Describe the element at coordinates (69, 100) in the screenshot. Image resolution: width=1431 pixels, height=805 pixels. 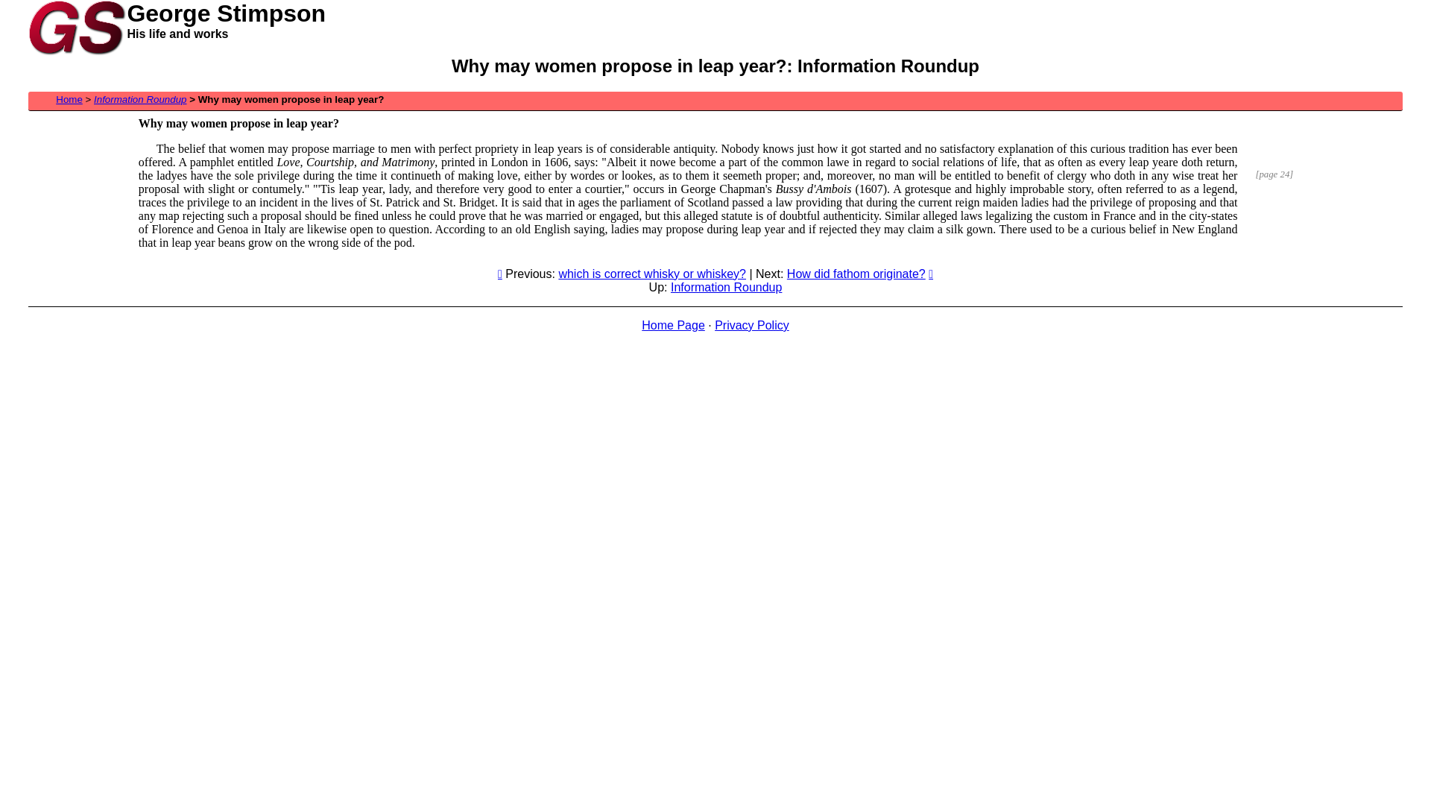
I see `Home` at that location.